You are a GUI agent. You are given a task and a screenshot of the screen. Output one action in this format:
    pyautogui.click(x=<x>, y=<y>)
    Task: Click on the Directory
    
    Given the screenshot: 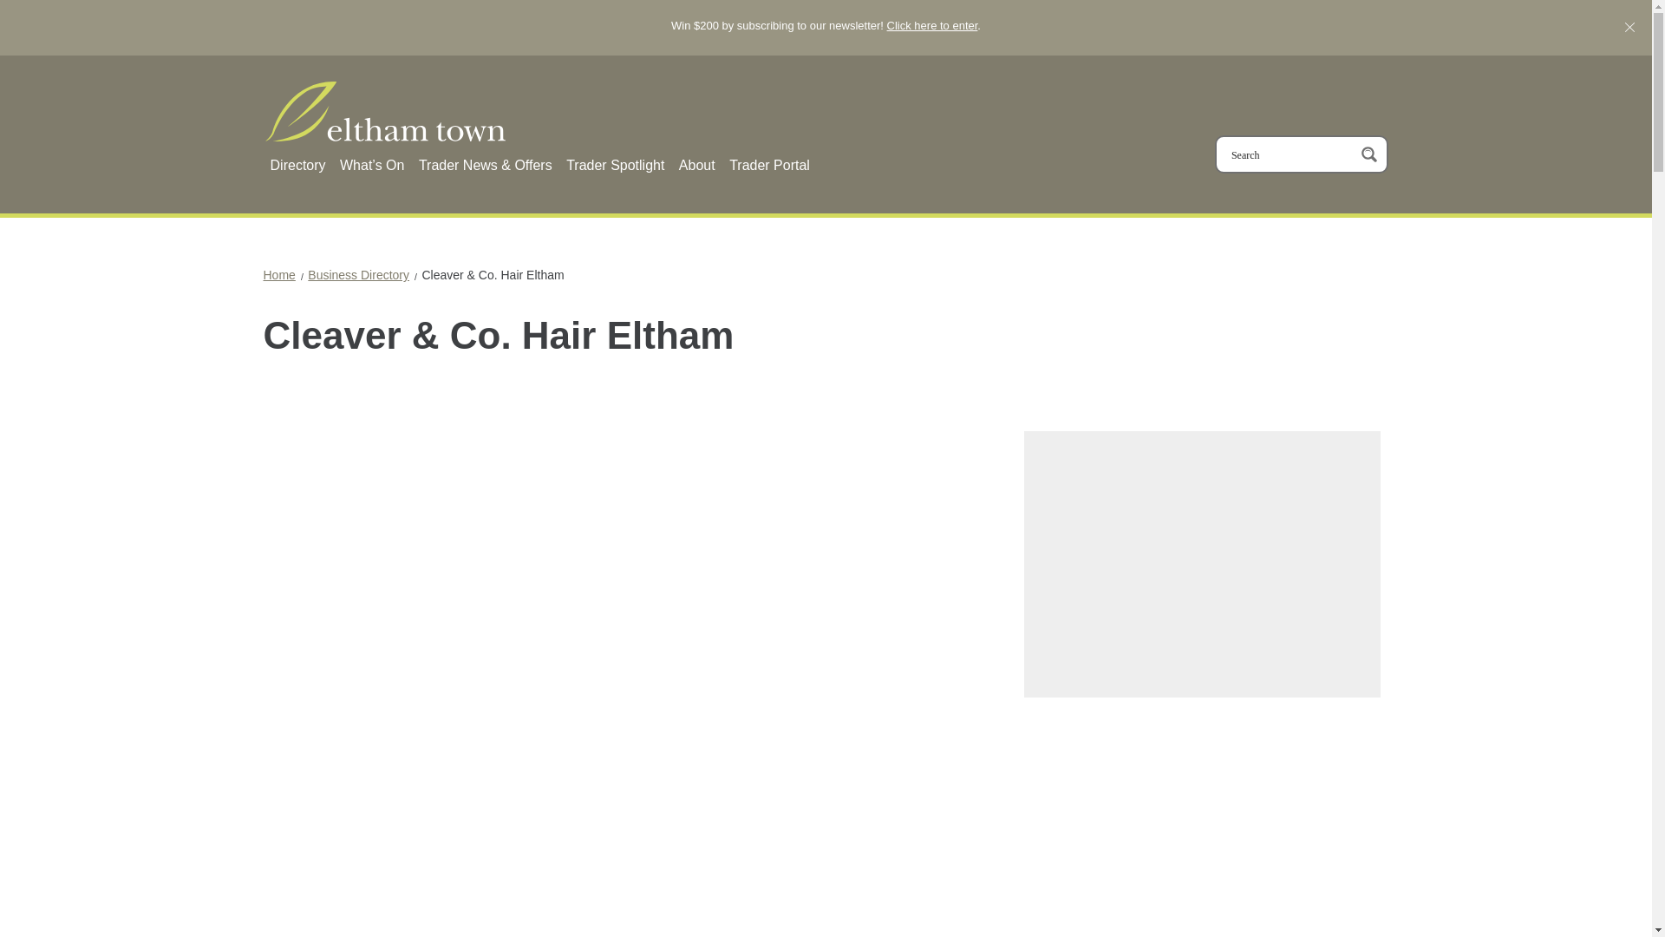 What is the action you would take?
    pyautogui.click(x=298, y=165)
    